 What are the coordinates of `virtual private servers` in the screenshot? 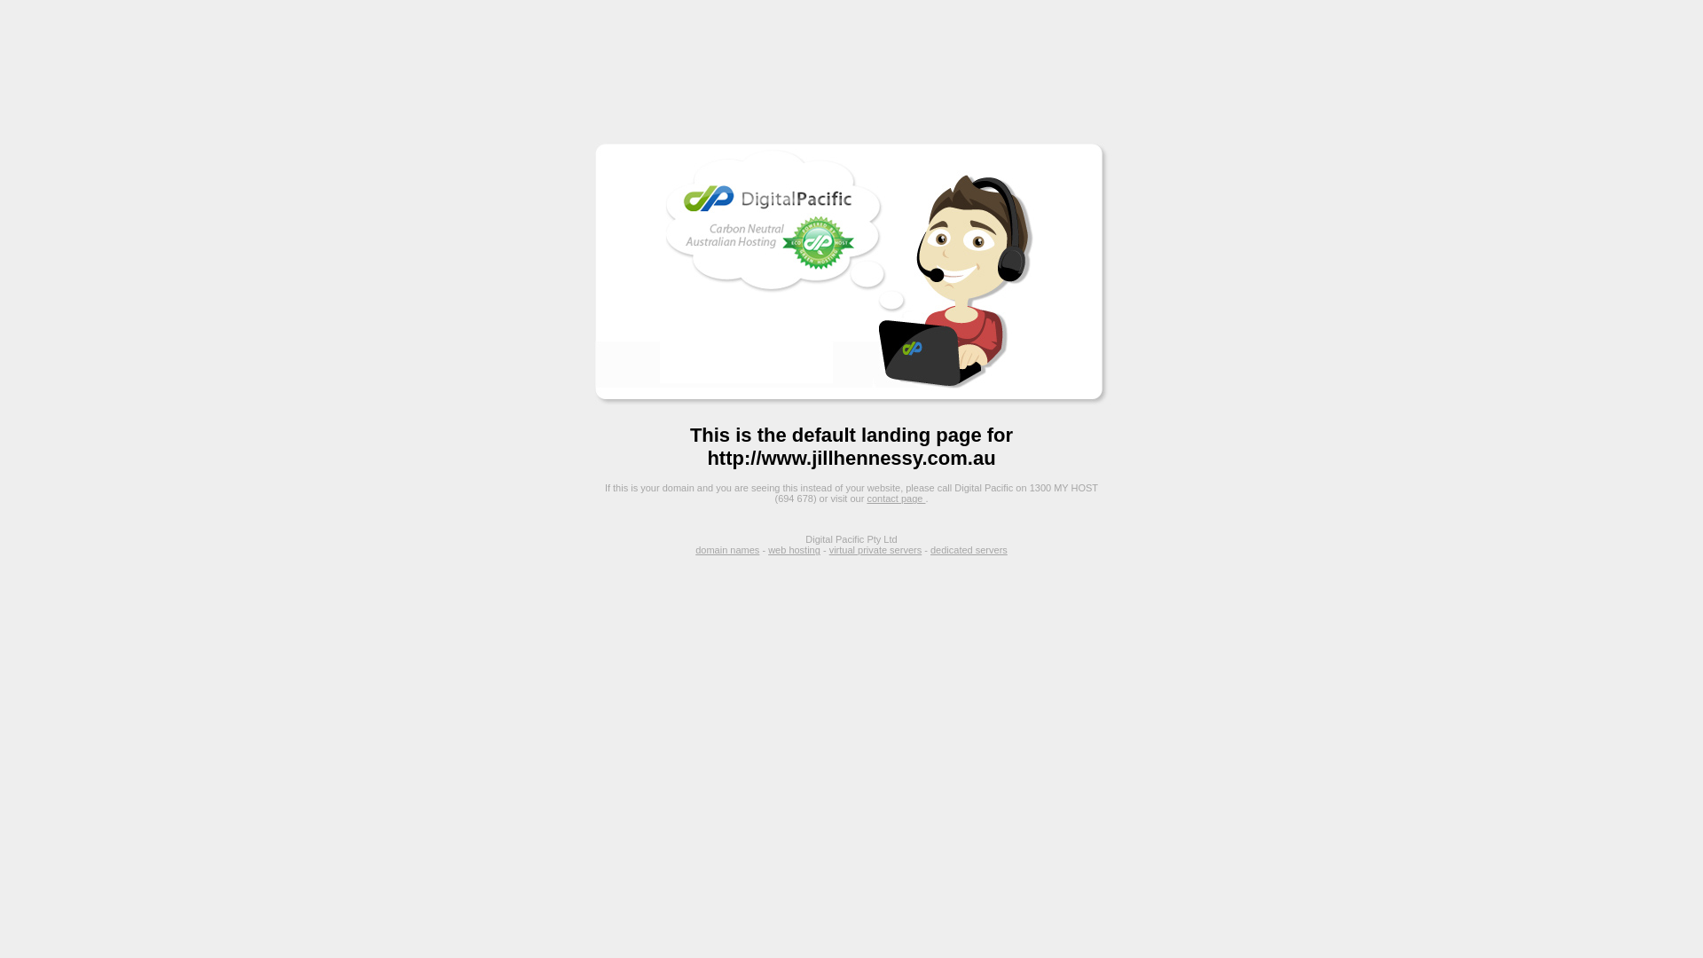 It's located at (876, 550).